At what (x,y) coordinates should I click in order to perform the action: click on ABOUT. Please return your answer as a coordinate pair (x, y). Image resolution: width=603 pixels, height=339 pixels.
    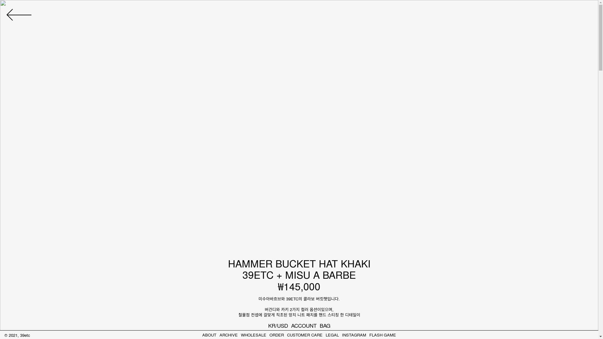
    Looking at the image, I should click on (209, 335).